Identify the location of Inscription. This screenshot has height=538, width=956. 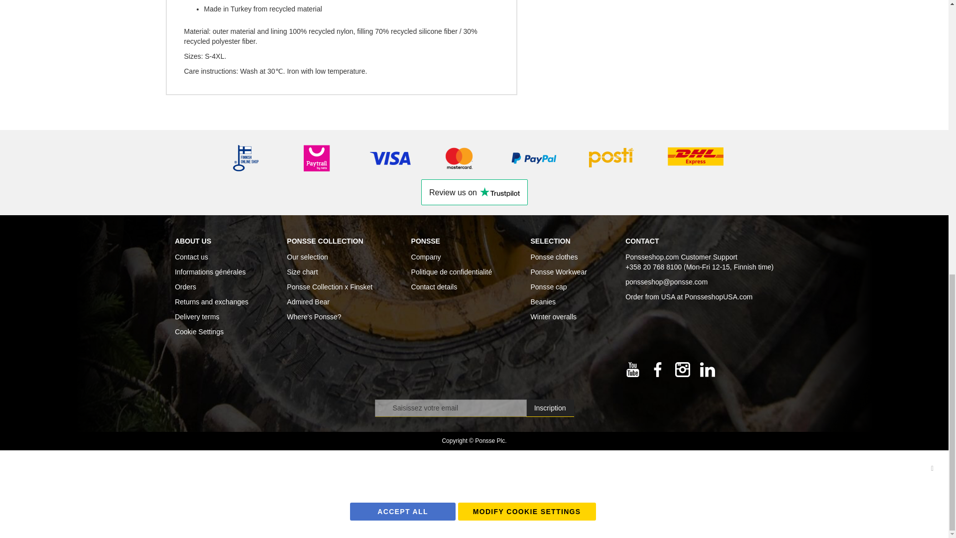
(550, 408).